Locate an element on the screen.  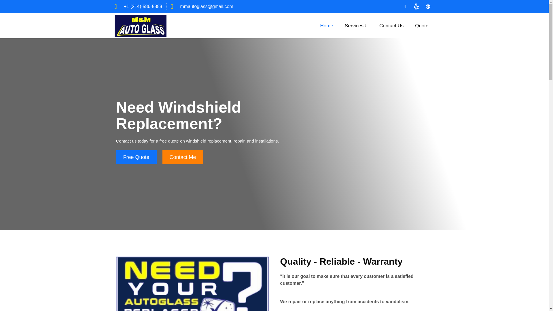
Contact Me is located at coordinates (183, 157).